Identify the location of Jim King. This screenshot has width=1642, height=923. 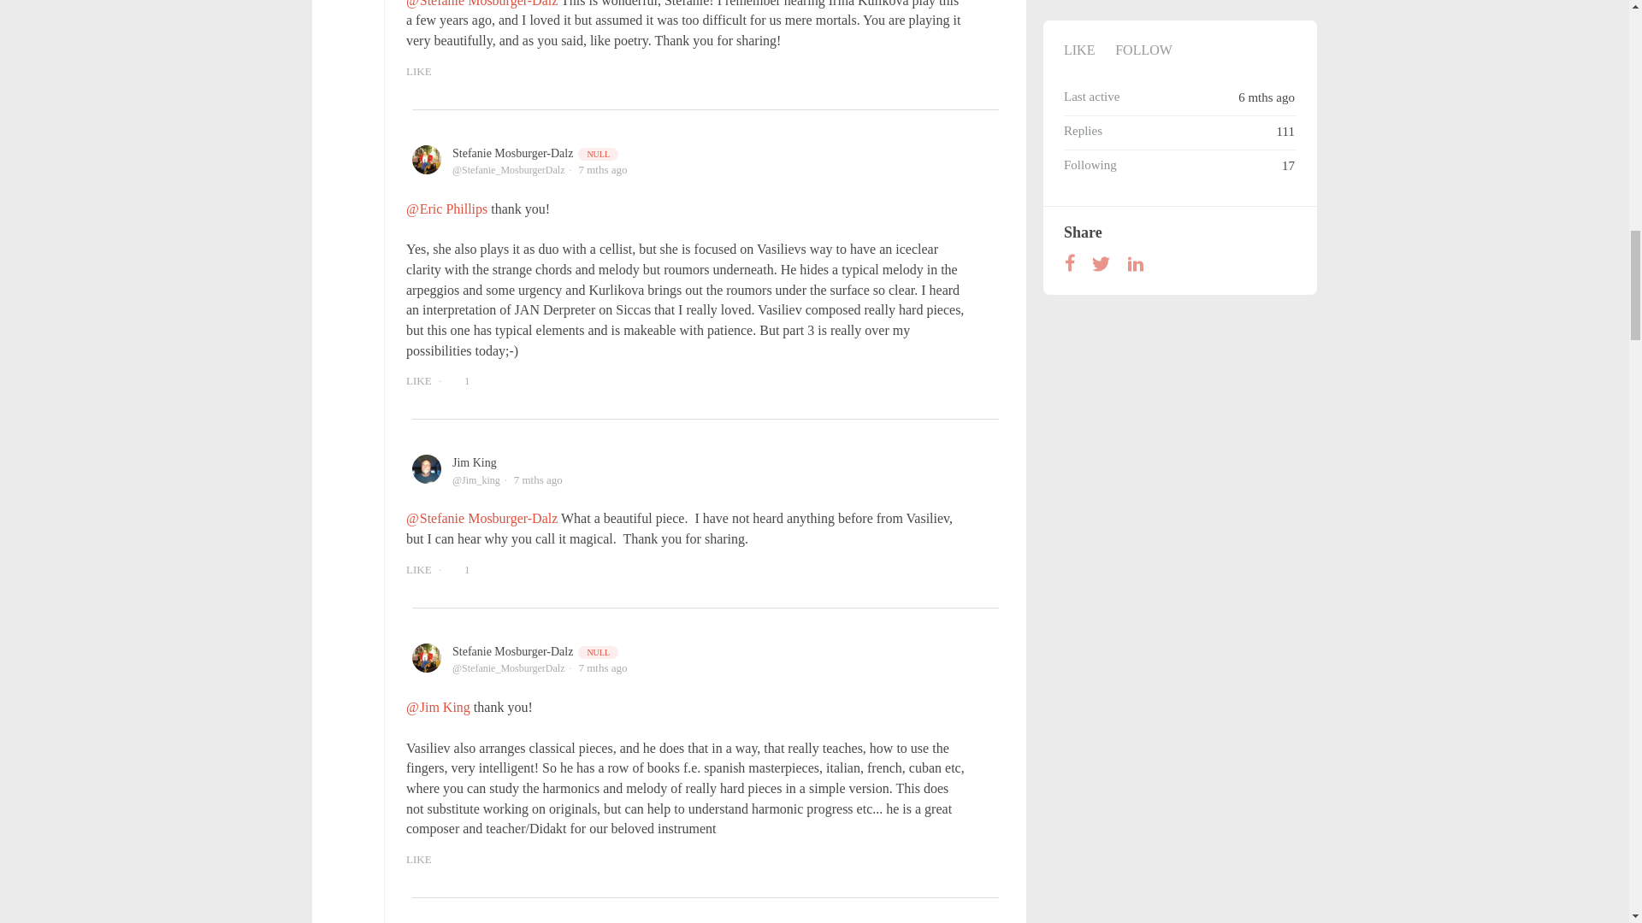
(475, 461).